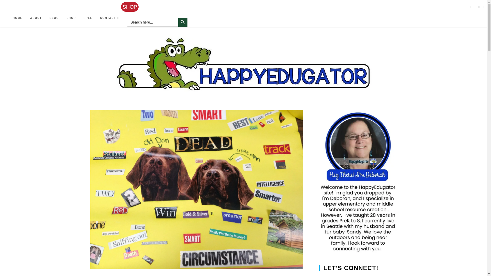 This screenshot has width=491, height=276. Describe the element at coordinates (110, 18) in the screenshot. I see `CONTACT` at that location.